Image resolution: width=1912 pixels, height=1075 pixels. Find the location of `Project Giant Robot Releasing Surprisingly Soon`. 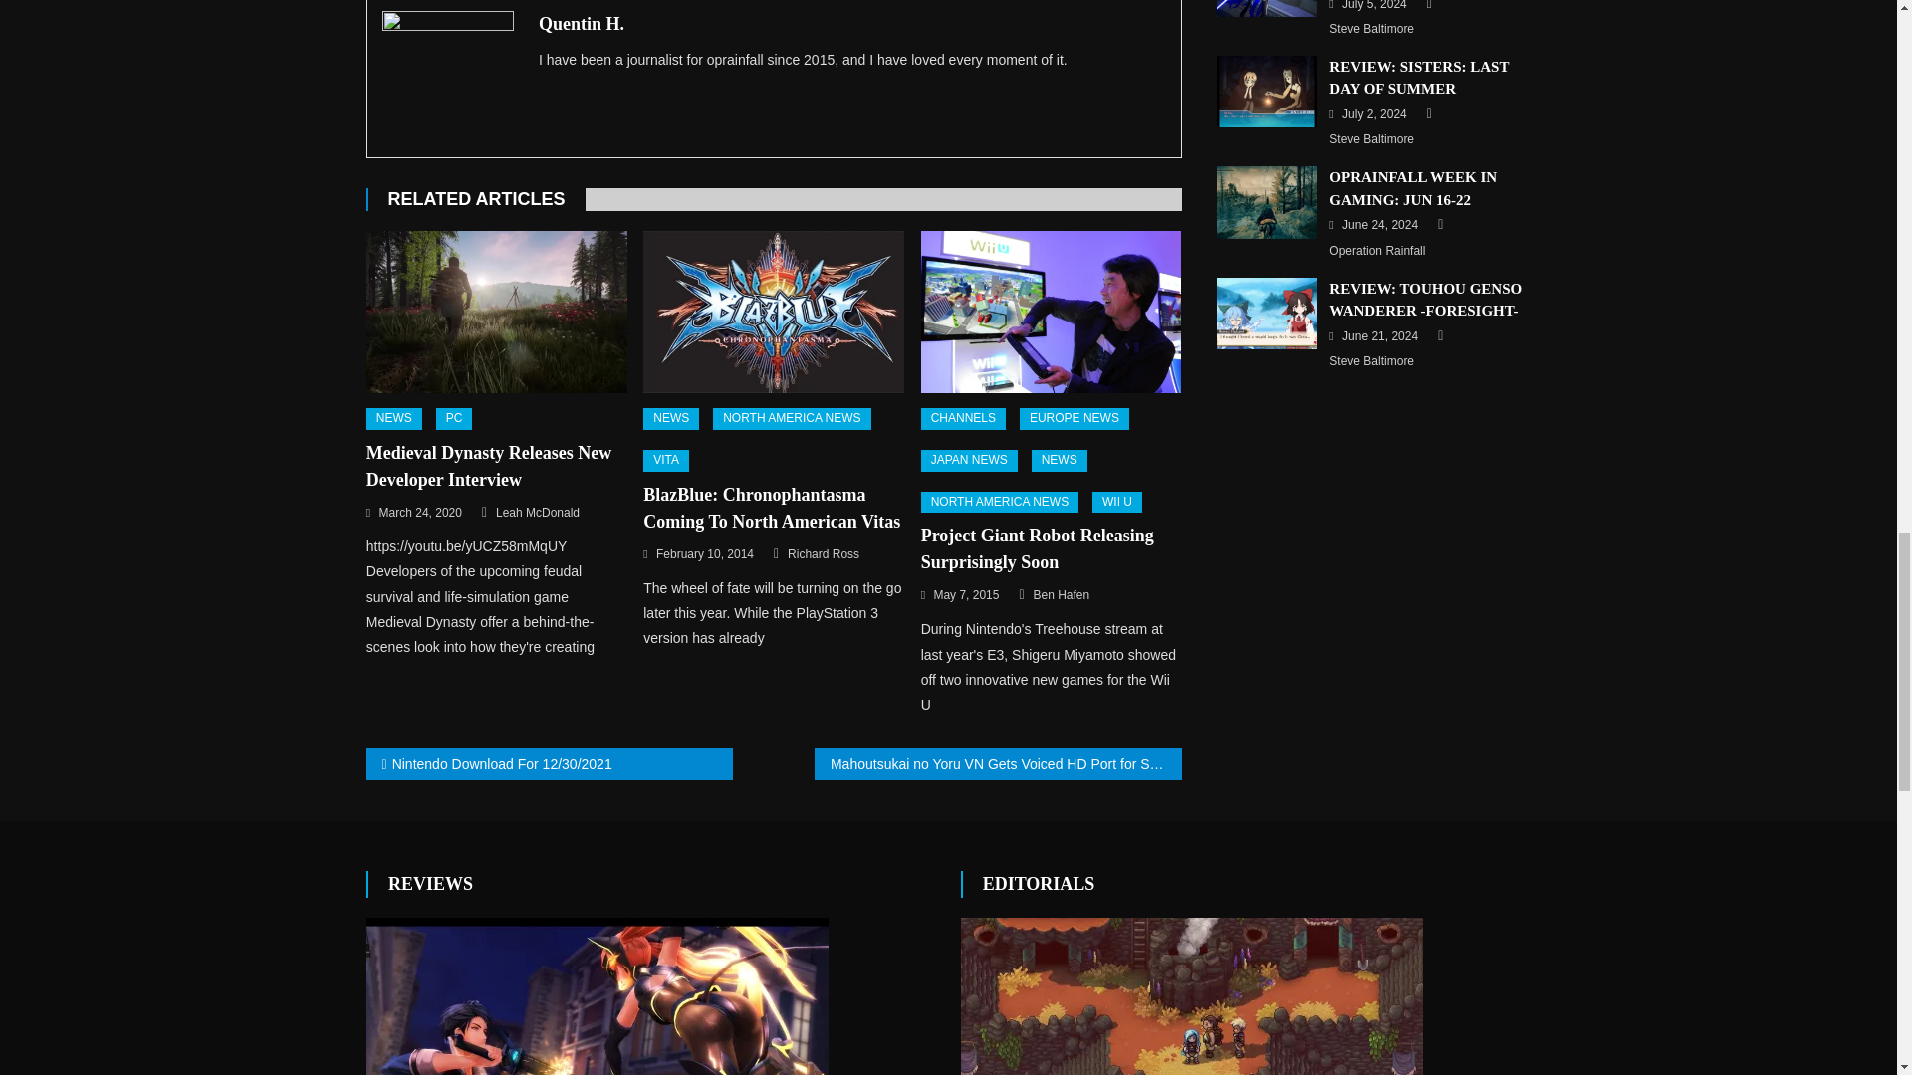

Project Giant Robot Releasing Surprisingly Soon is located at coordinates (1052, 313).